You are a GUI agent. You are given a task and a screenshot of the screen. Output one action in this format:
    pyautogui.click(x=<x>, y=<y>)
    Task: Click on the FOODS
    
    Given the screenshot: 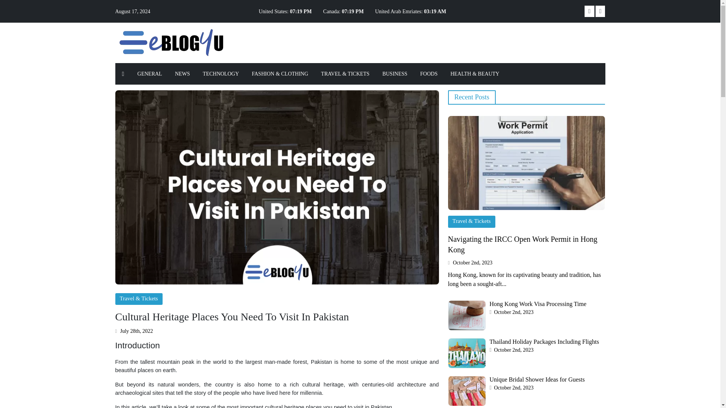 What is the action you would take?
    pyautogui.click(x=429, y=74)
    